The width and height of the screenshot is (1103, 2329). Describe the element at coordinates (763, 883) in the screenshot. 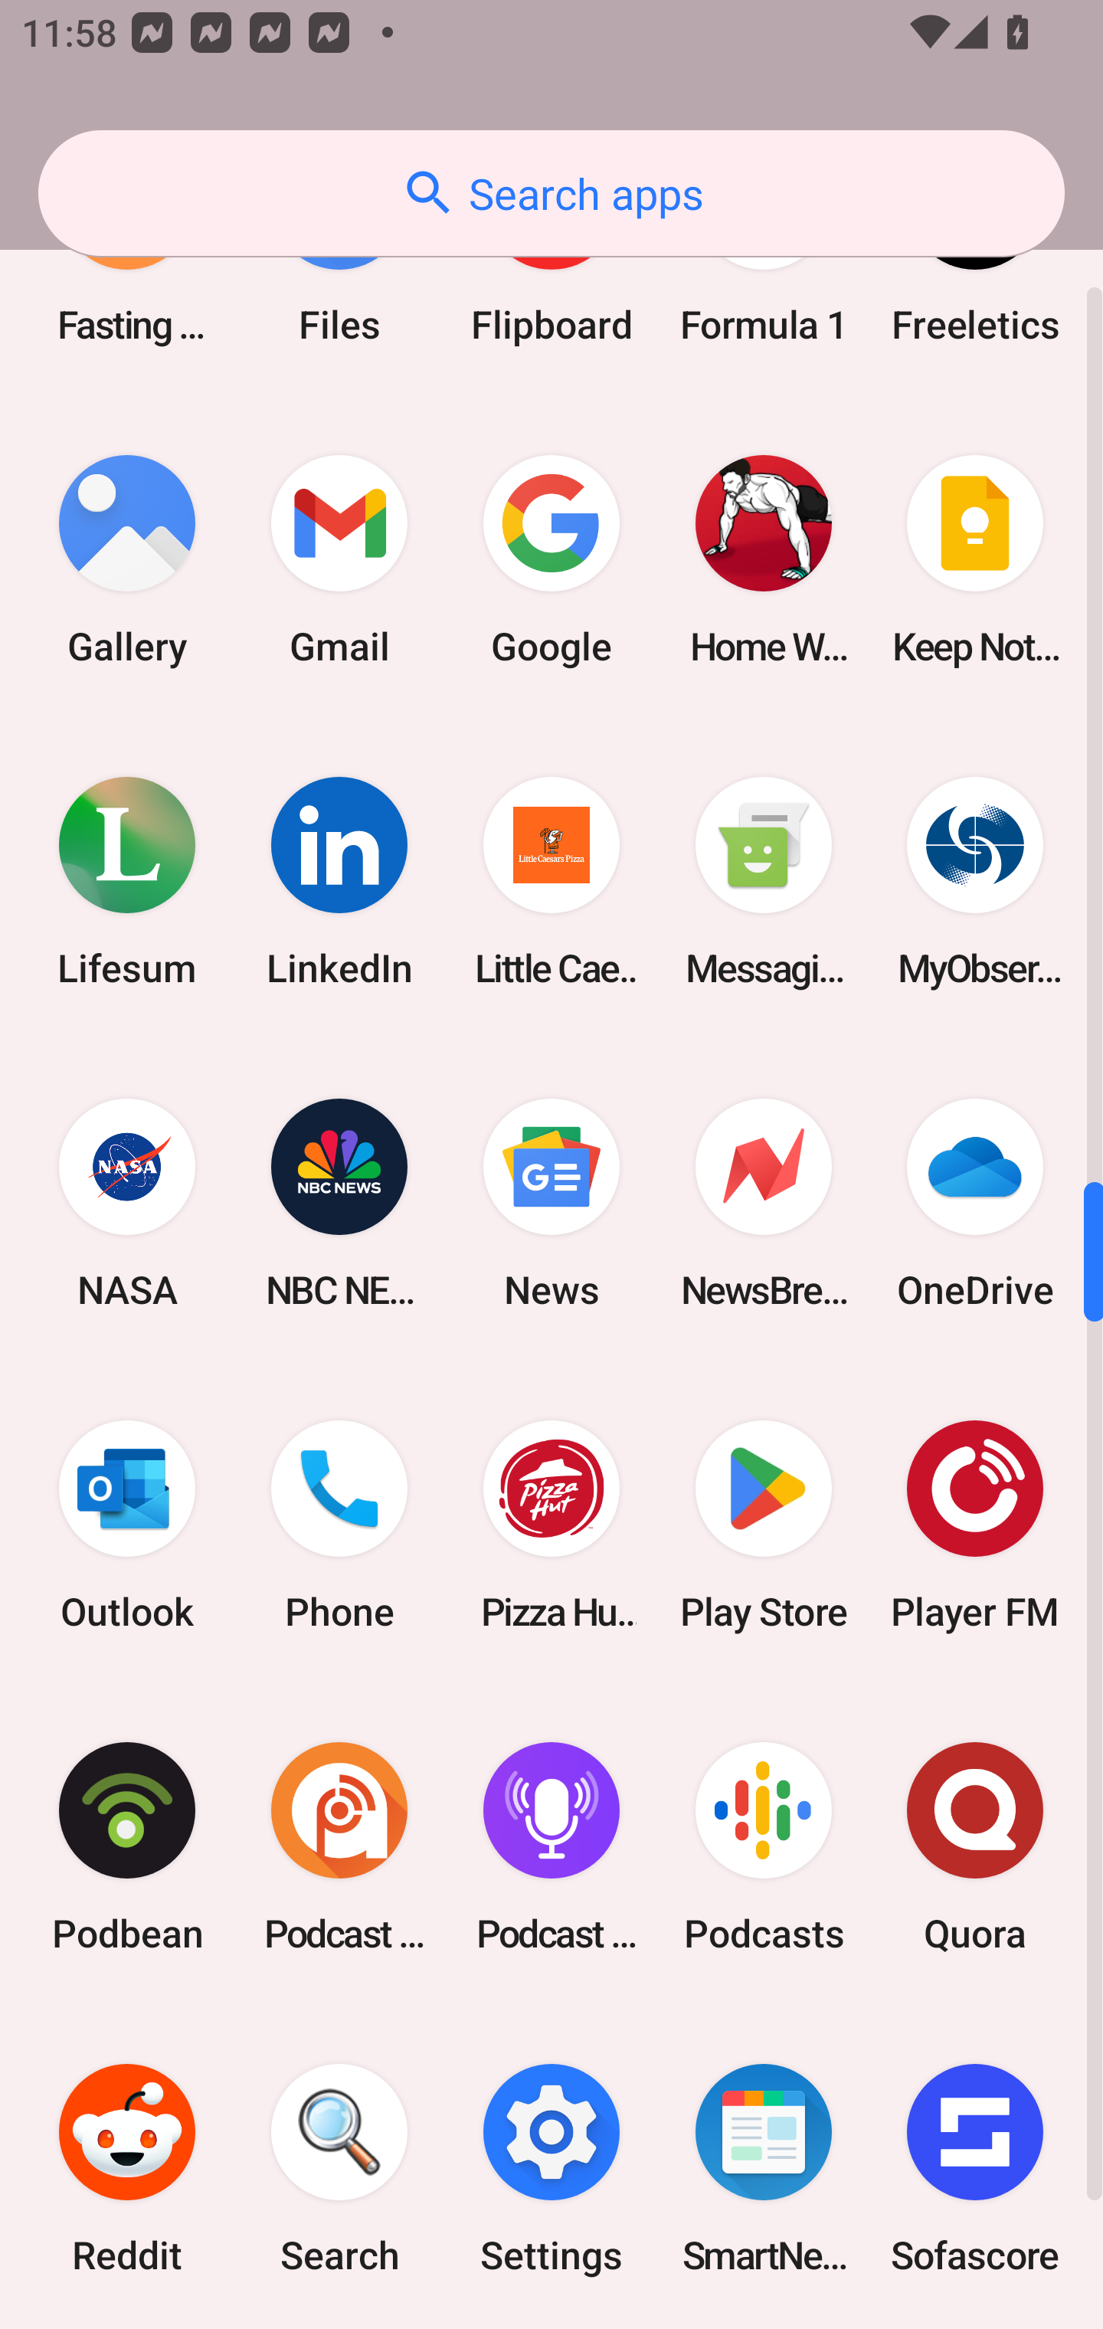

I see `Messaging` at that location.